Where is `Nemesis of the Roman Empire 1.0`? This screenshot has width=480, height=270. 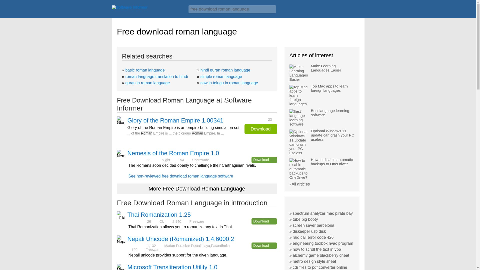
Nemesis of the Roman Empire 1.0 is located at coordinates (173, 153).